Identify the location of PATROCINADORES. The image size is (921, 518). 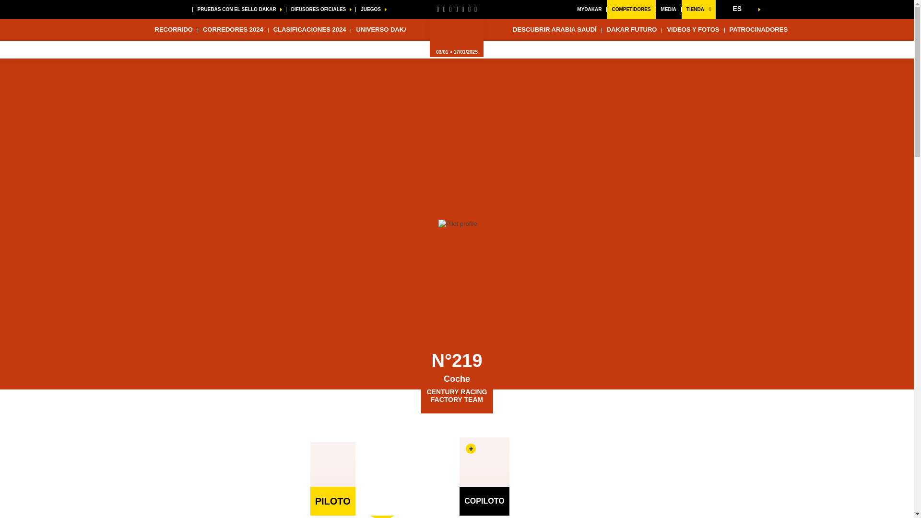
(759, 30).